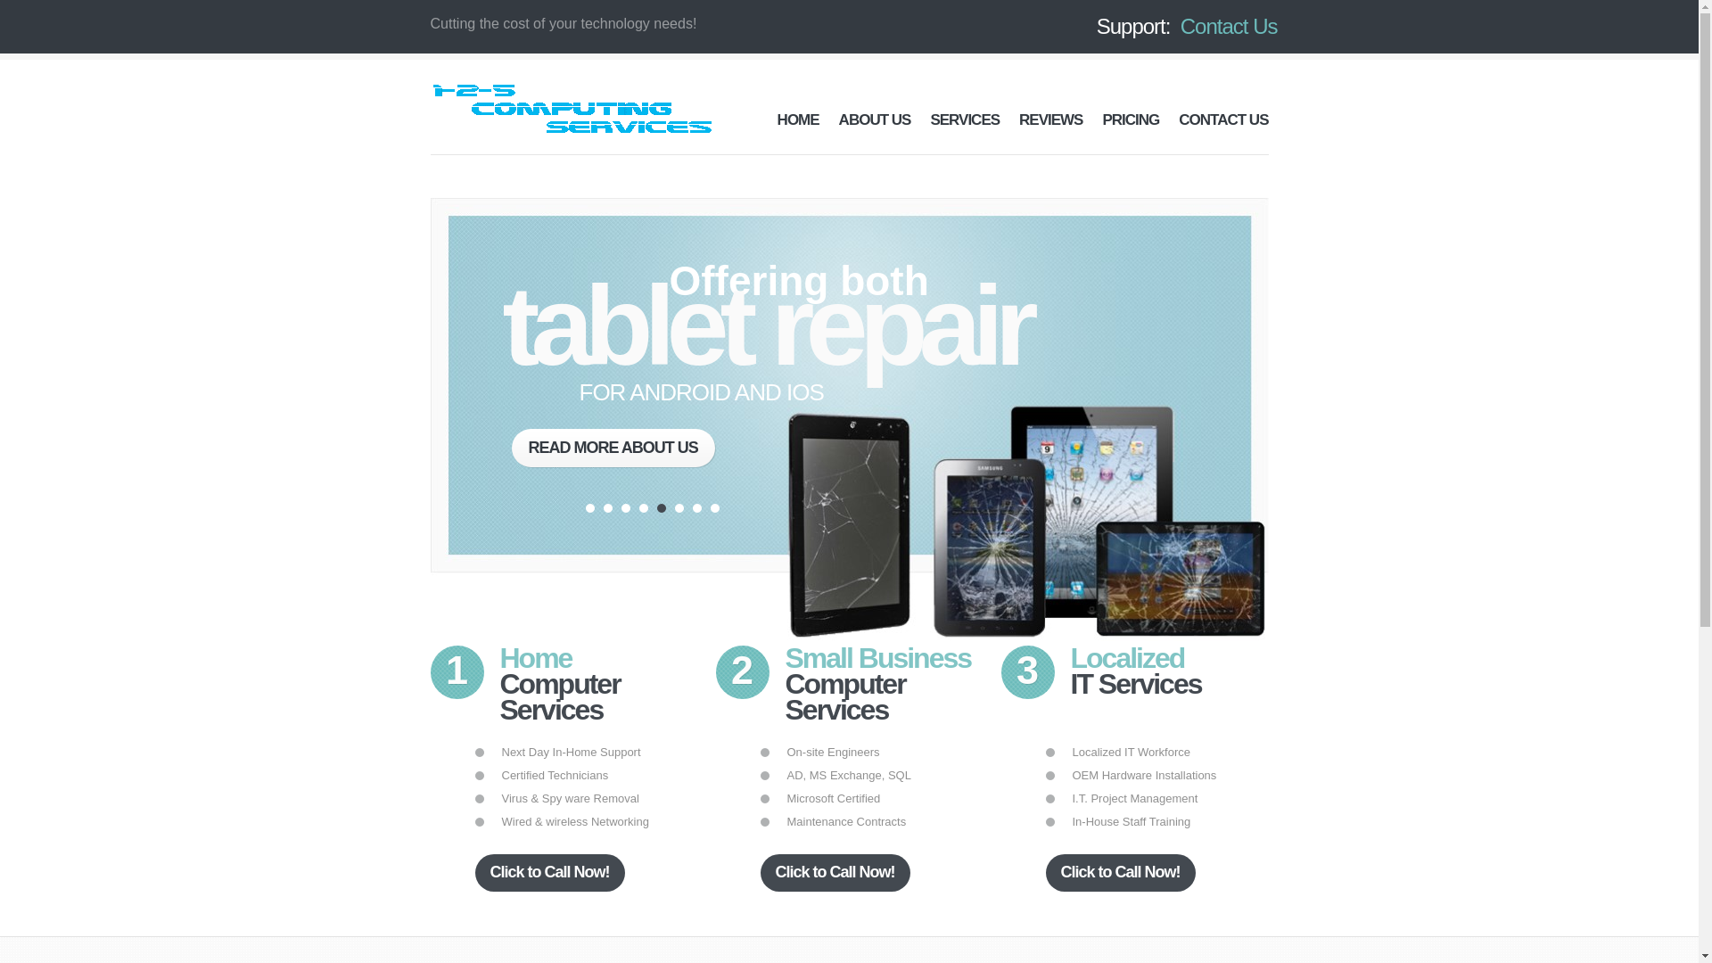 The width and height of the screenshot is (1712, 963). I want to click on SERVICES, so click(965, 119).